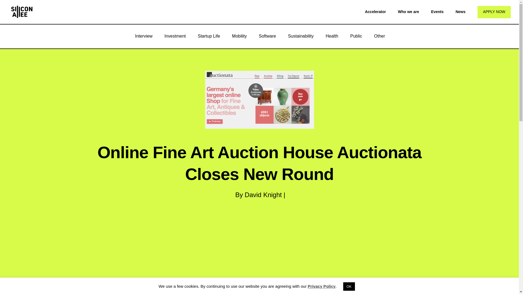 This screenshot has width=523, height=294. I want to click on Investment, so click(175, 36).